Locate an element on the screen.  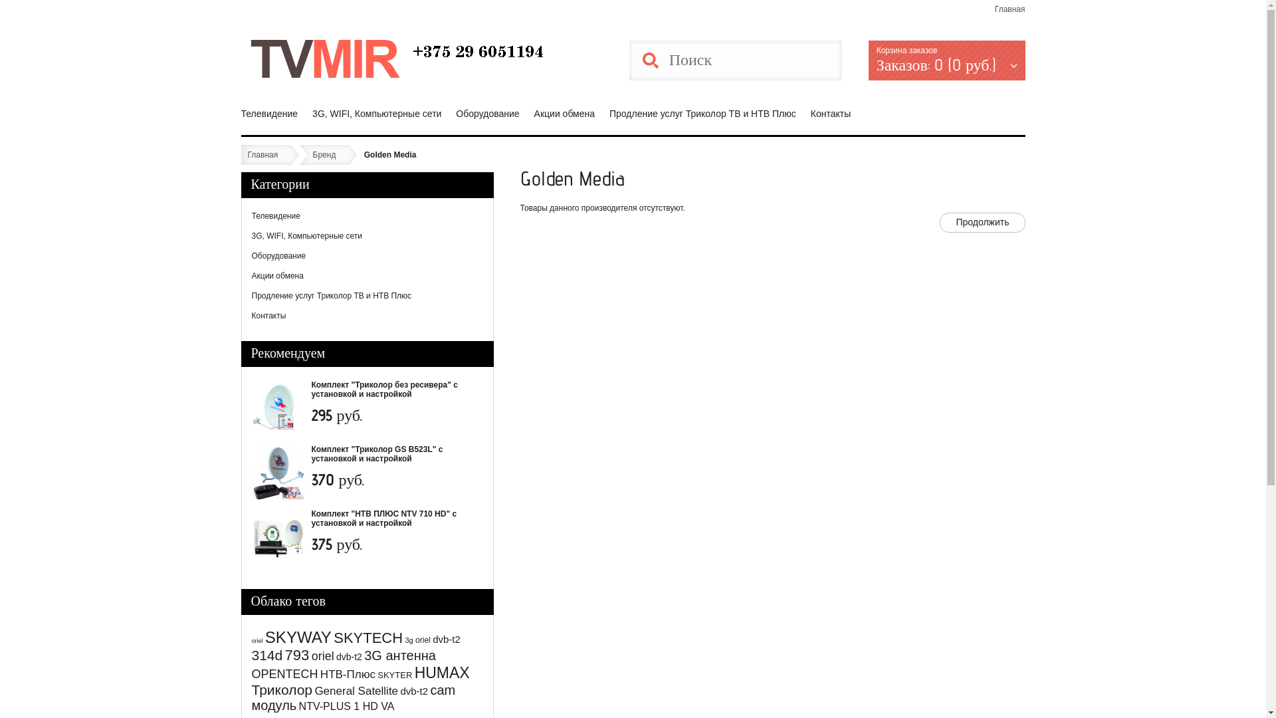
oriel is located at coordinates (257, 641).